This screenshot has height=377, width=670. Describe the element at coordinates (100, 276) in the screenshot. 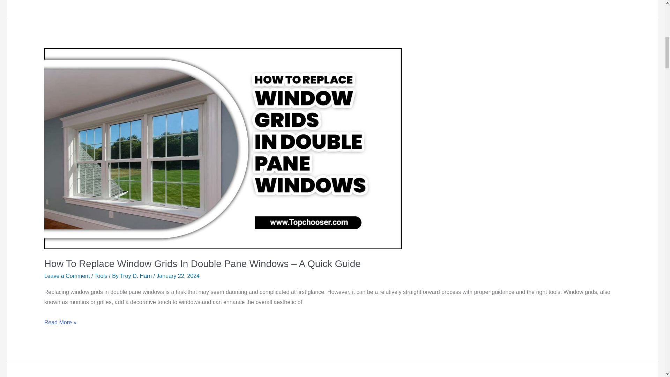

I see `Tools` at that location.